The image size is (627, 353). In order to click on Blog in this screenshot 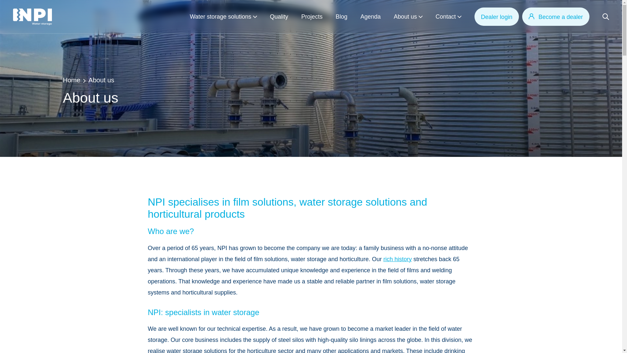, I will do `click(341, 16)`.